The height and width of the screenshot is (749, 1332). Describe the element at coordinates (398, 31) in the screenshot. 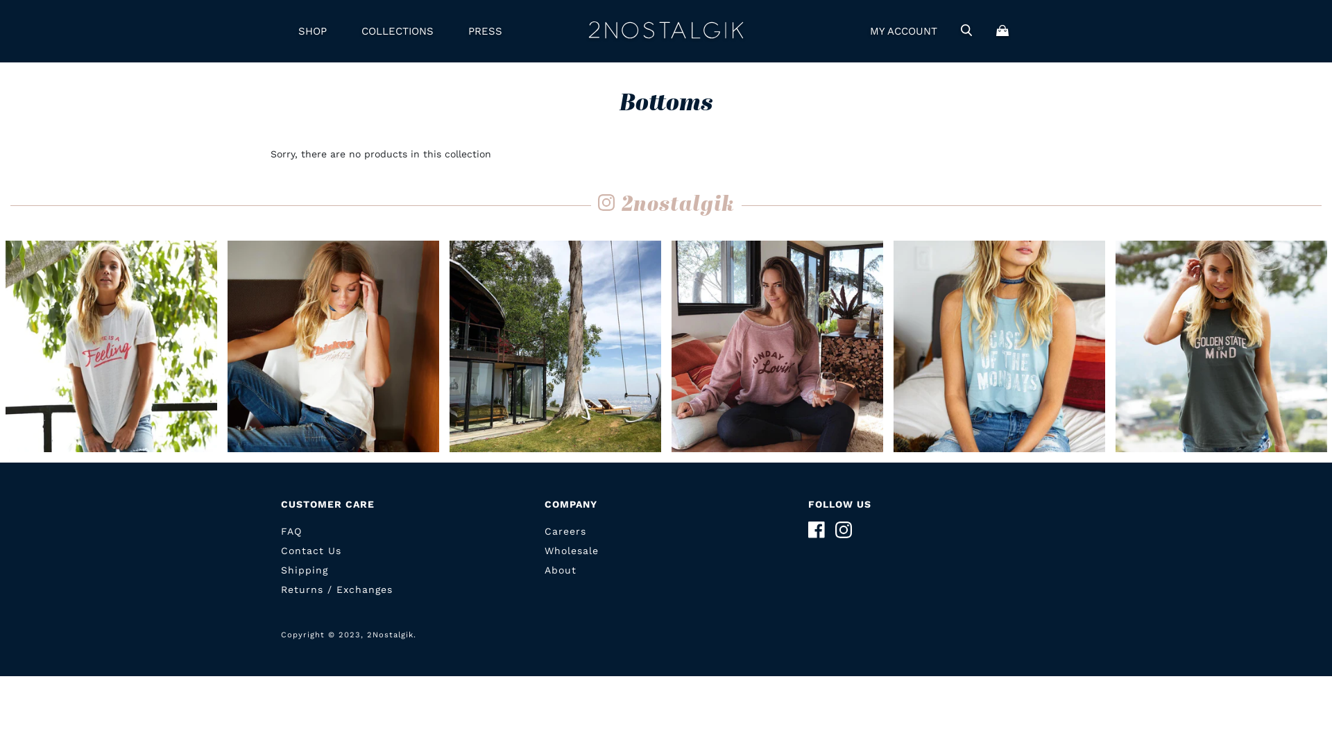

I see `COLLECTIONS` at that location.